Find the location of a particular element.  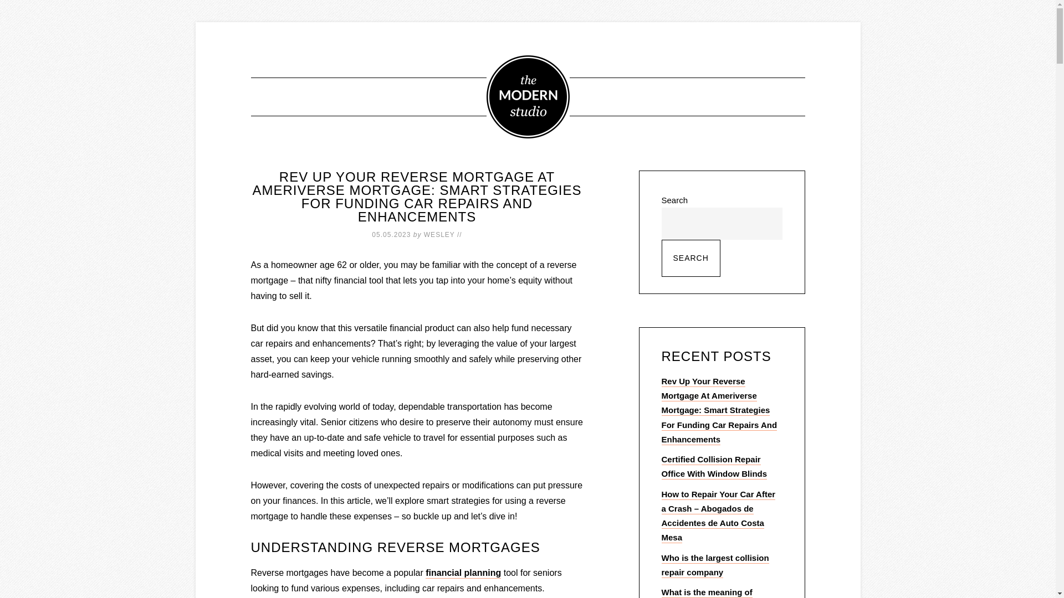

Who is the largest collision repair company is located at coordinates (715, 565).